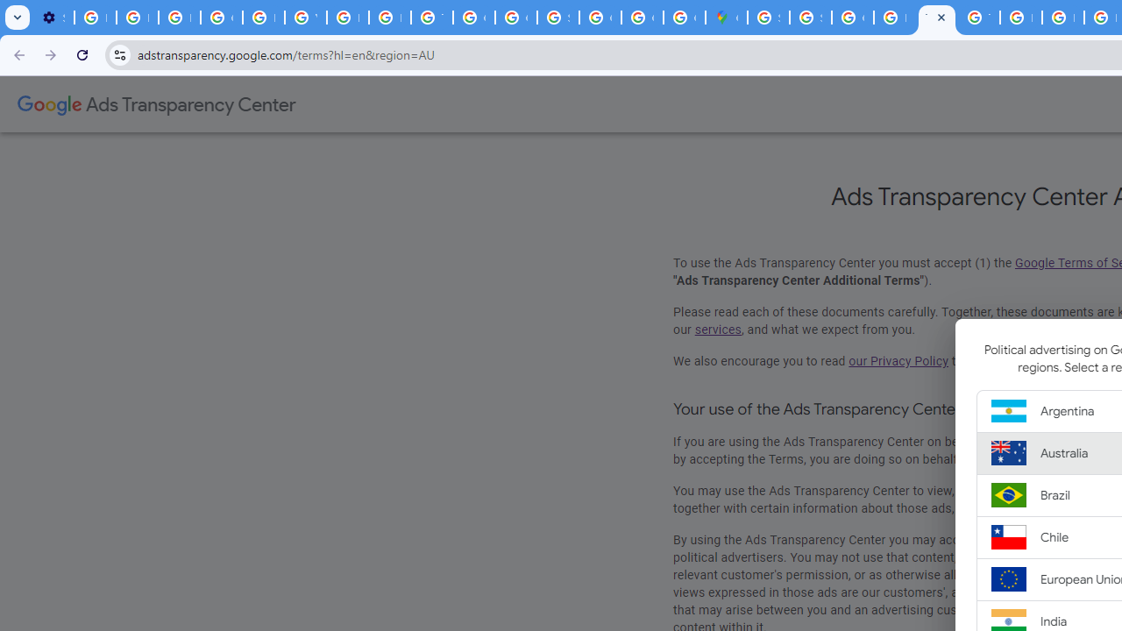  What do you see at coordinates (718, 330) in the screenshot?
I see `services` at bounding box center [718, 330].